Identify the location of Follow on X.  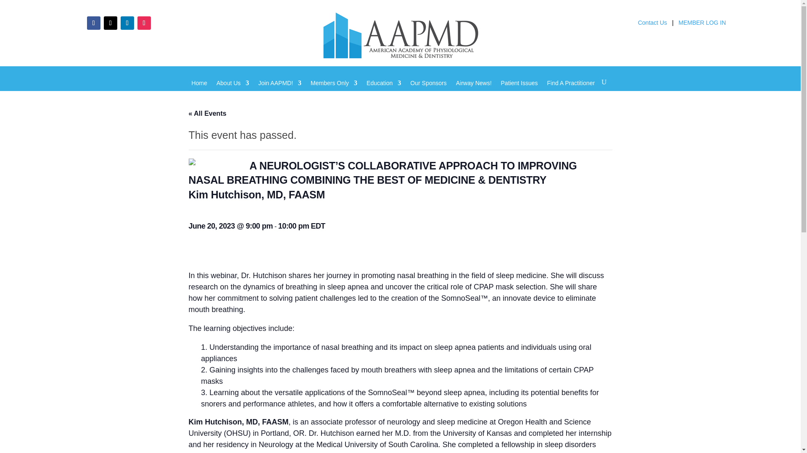
(110, 23).